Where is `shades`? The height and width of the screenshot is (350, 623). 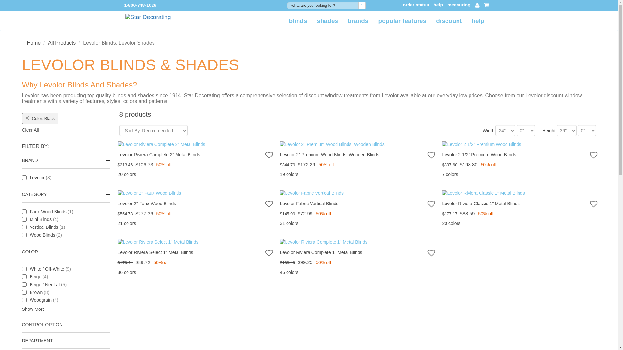 shades is located at coordinates (327, 21).